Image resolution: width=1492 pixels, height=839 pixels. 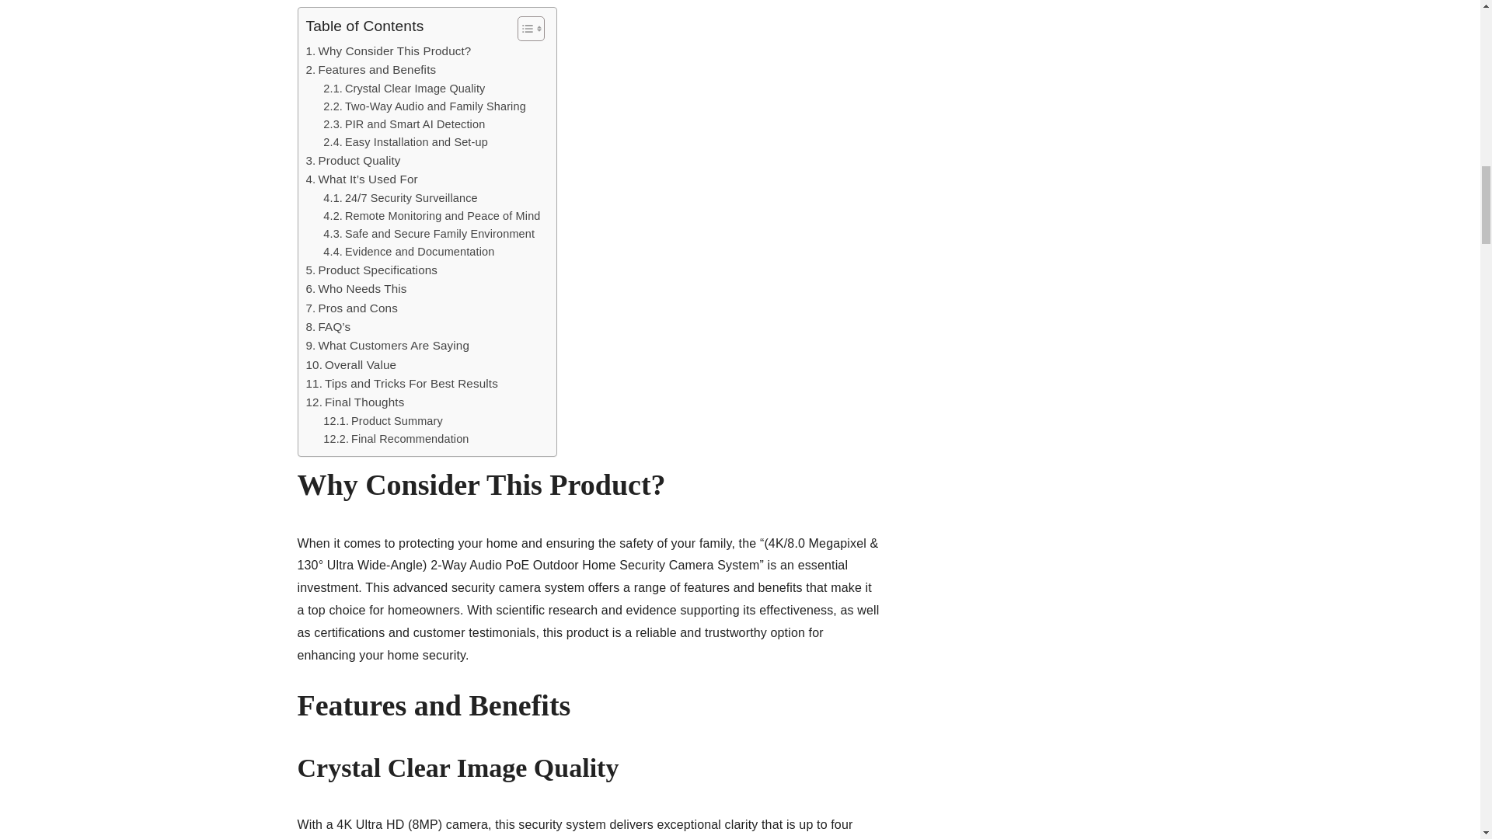 I want to click on Evidence and Documentation, so click(x=409, y=252).